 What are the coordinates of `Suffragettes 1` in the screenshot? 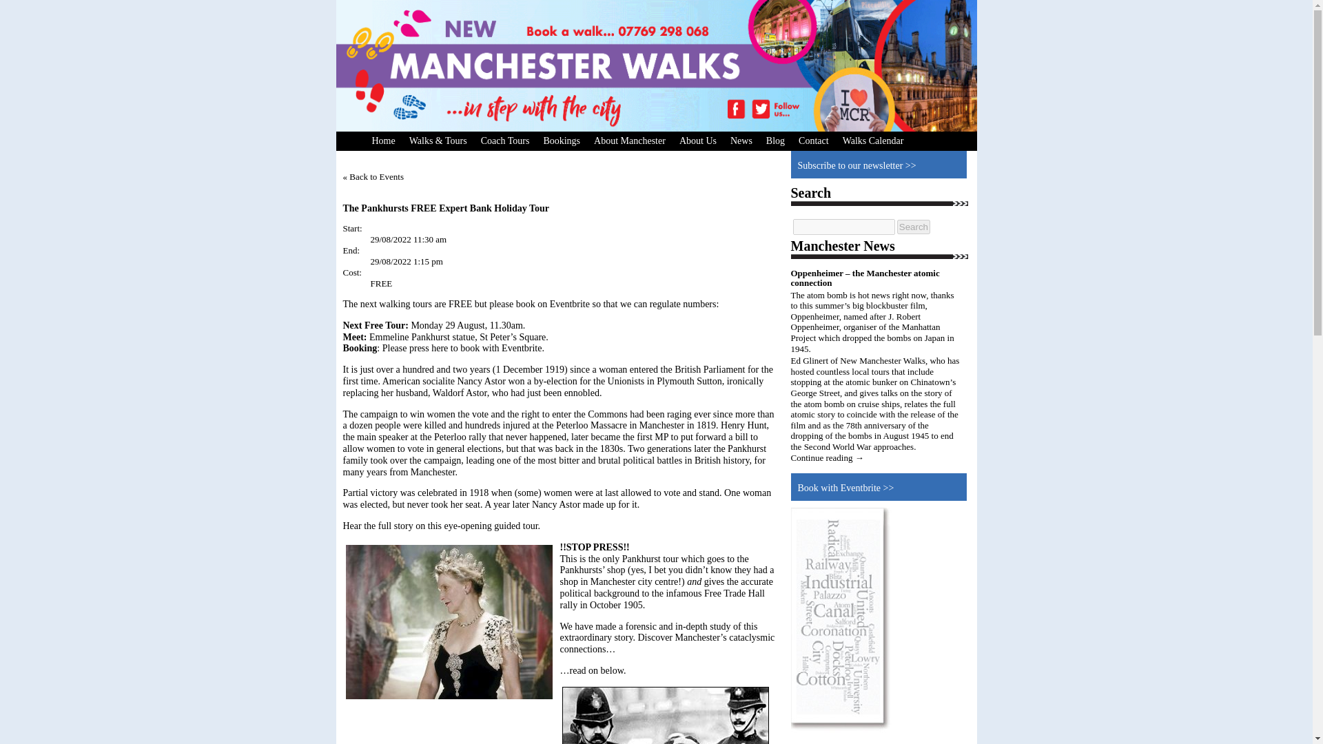 It's located at (666, 715).